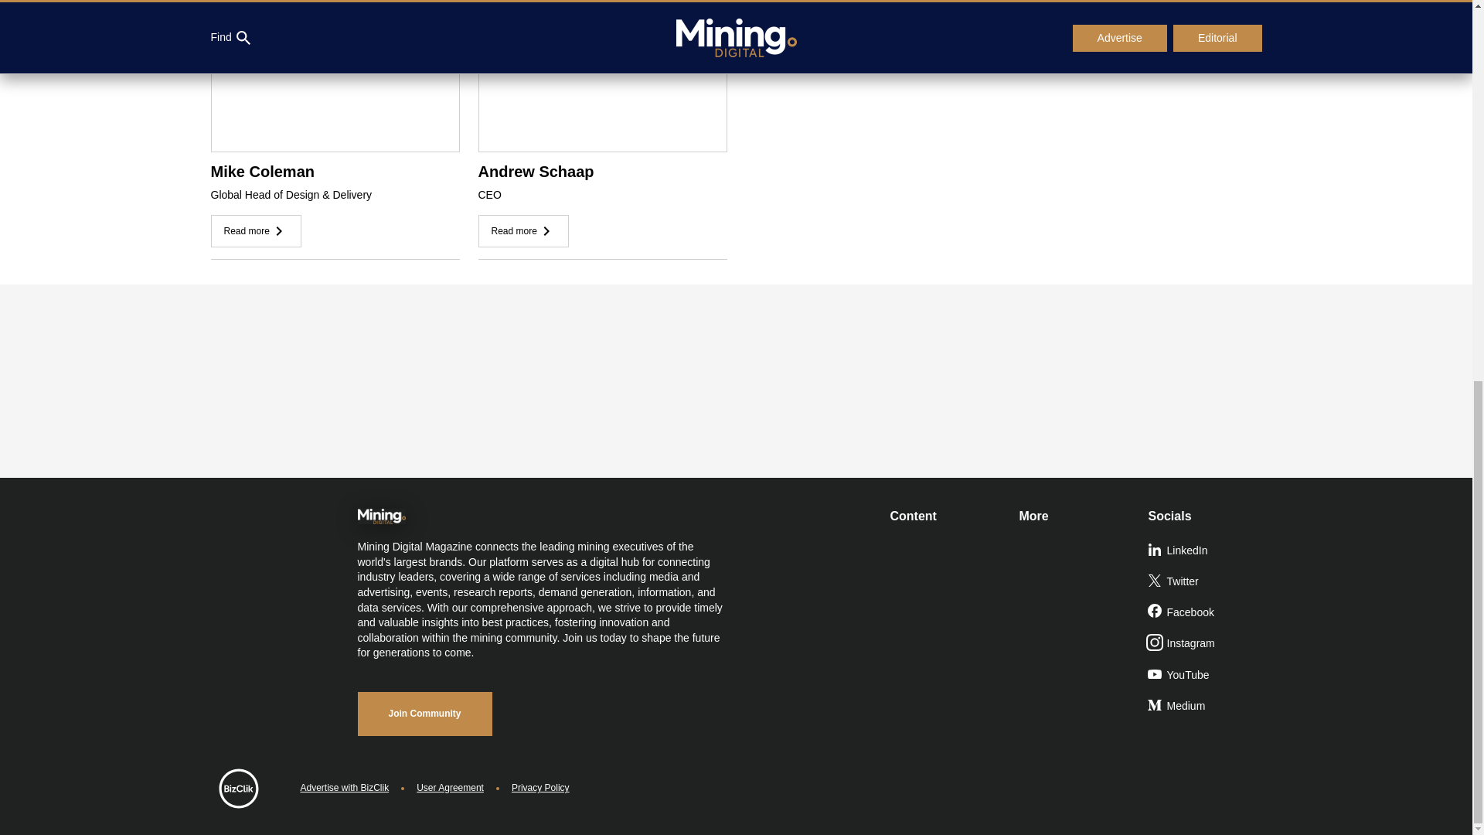  I want to click on Join Community, so click(424, 714).